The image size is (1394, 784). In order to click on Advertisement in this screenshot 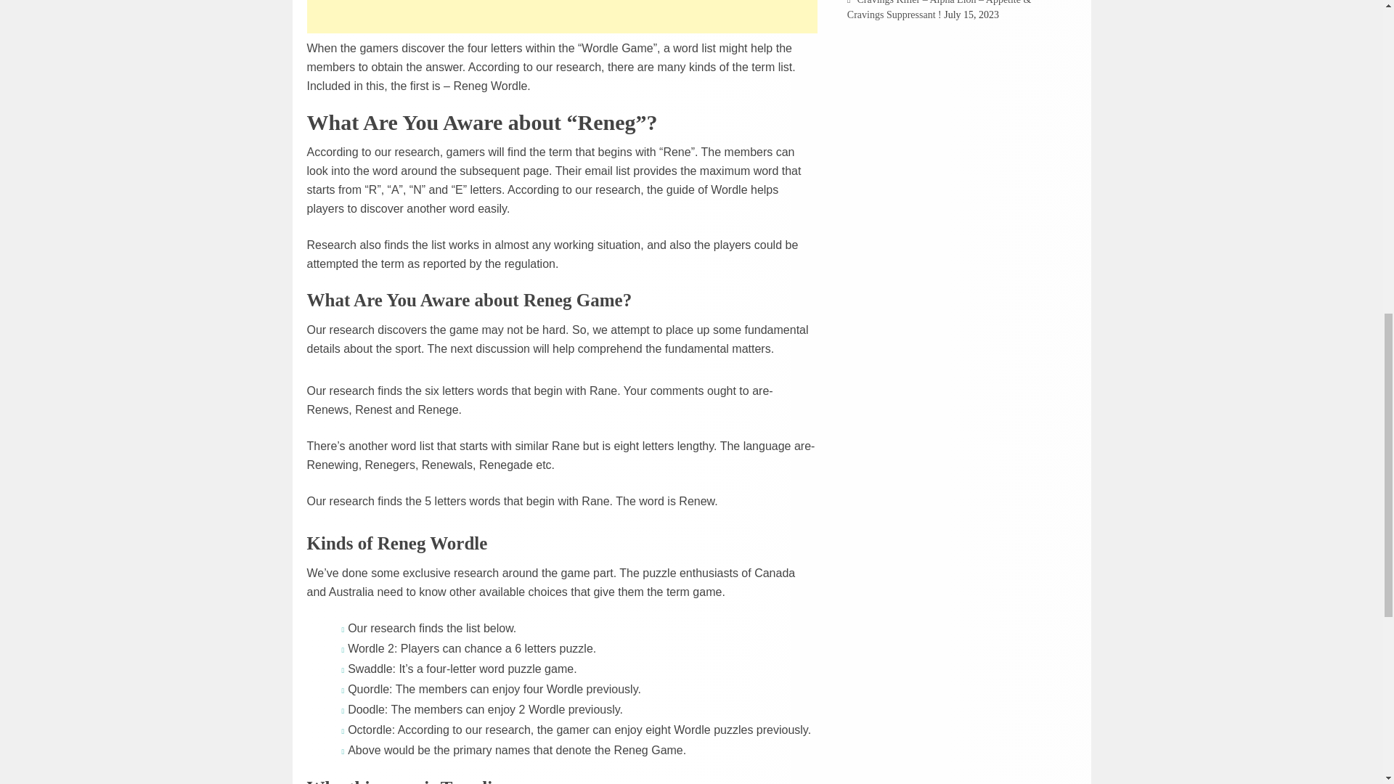, I will do `click(562, 17)`.